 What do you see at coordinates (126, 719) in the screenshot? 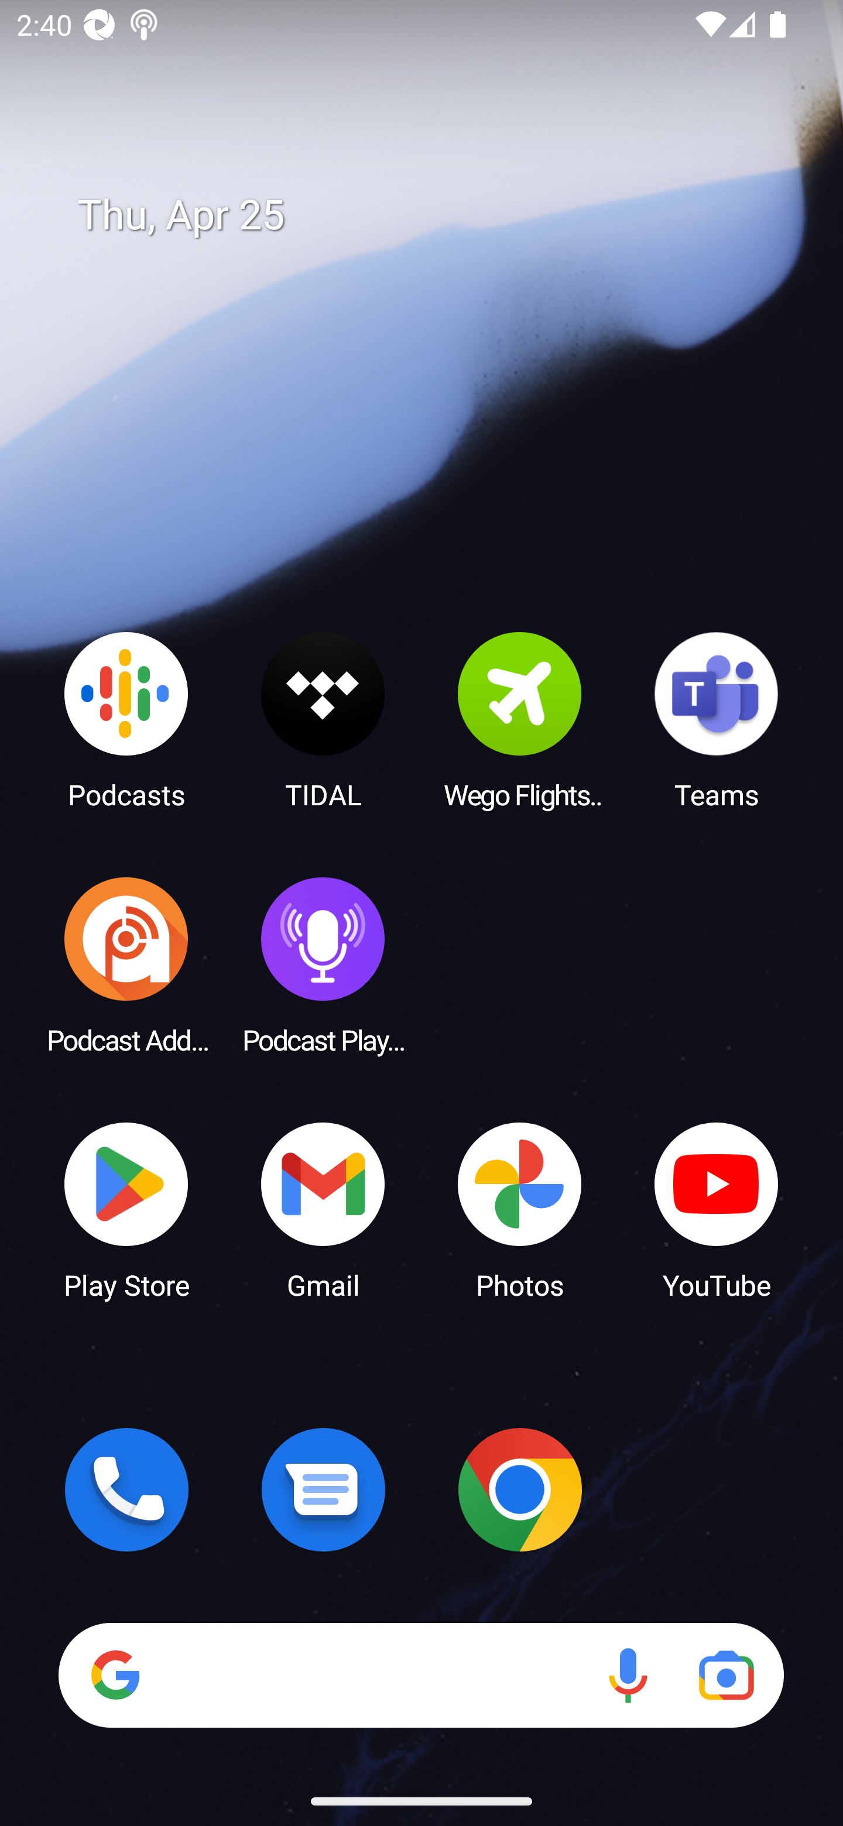
I see `Podcasts` at bounding box center [126, 719].